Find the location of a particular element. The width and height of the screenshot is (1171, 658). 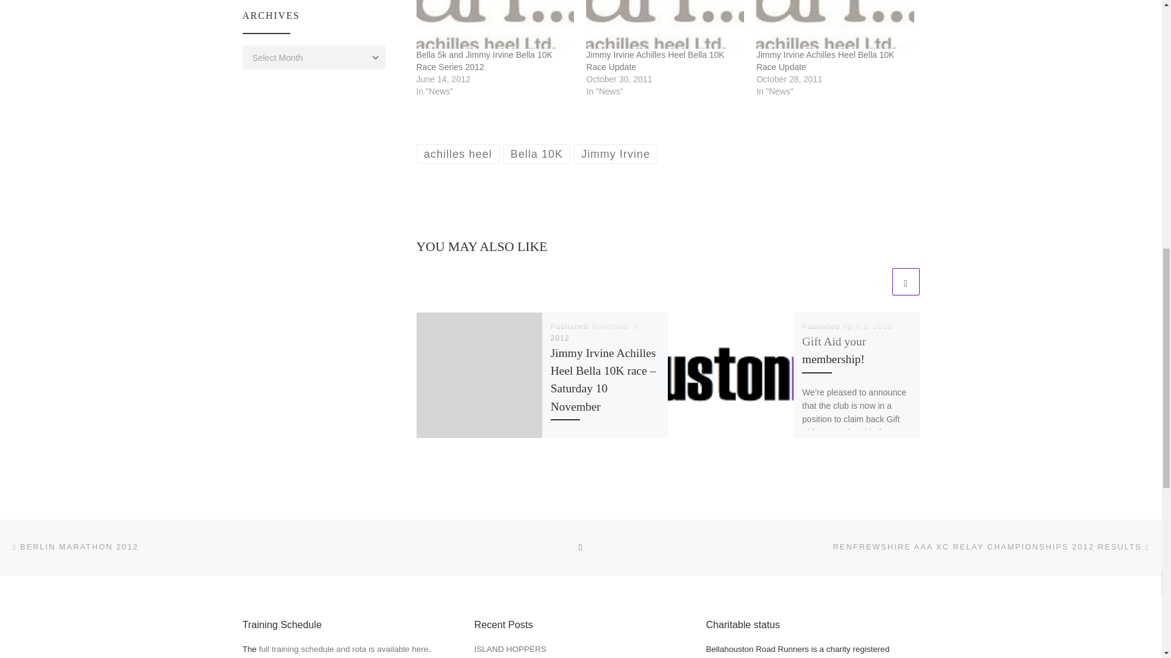

Jimmy Irvine Achilles Heel Bella 10K Race Update is located at coordinates (655, 61).